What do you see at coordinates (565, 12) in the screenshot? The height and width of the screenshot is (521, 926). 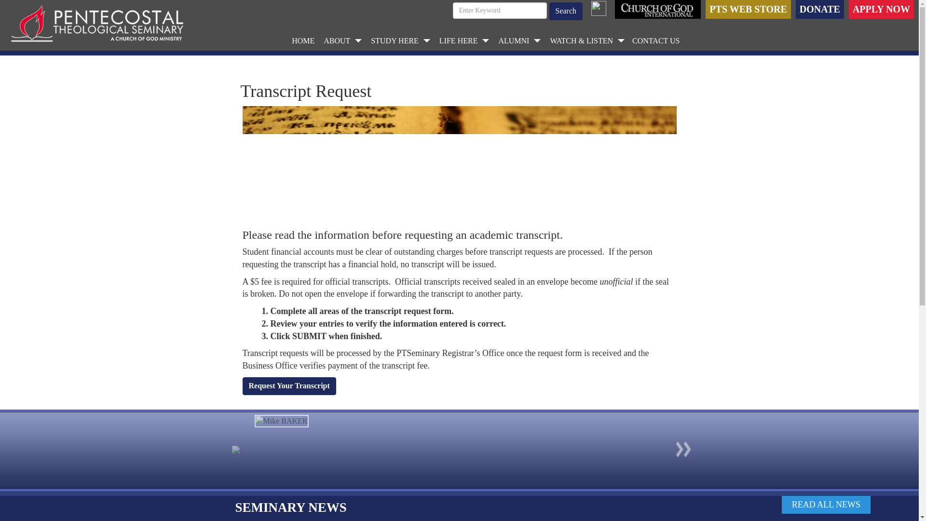 I see `Search` at bounding box center [565, 12].